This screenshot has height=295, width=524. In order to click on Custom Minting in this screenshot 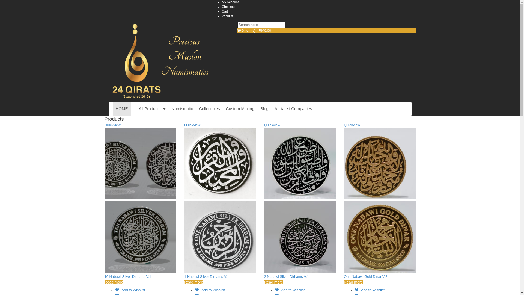, I will do `click(240, 109)`.